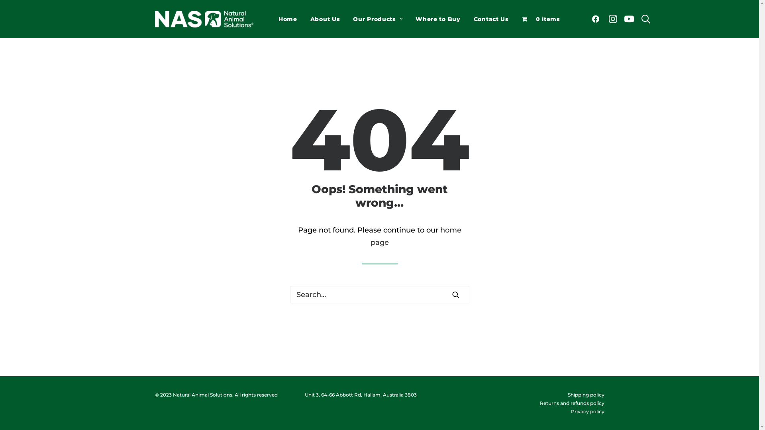 The height and width of the screenshot is (430, 765). What do you see at coordinates (586, 395) in the screenshot?
I see `Shipping policy` at bounding box center [586, 395].